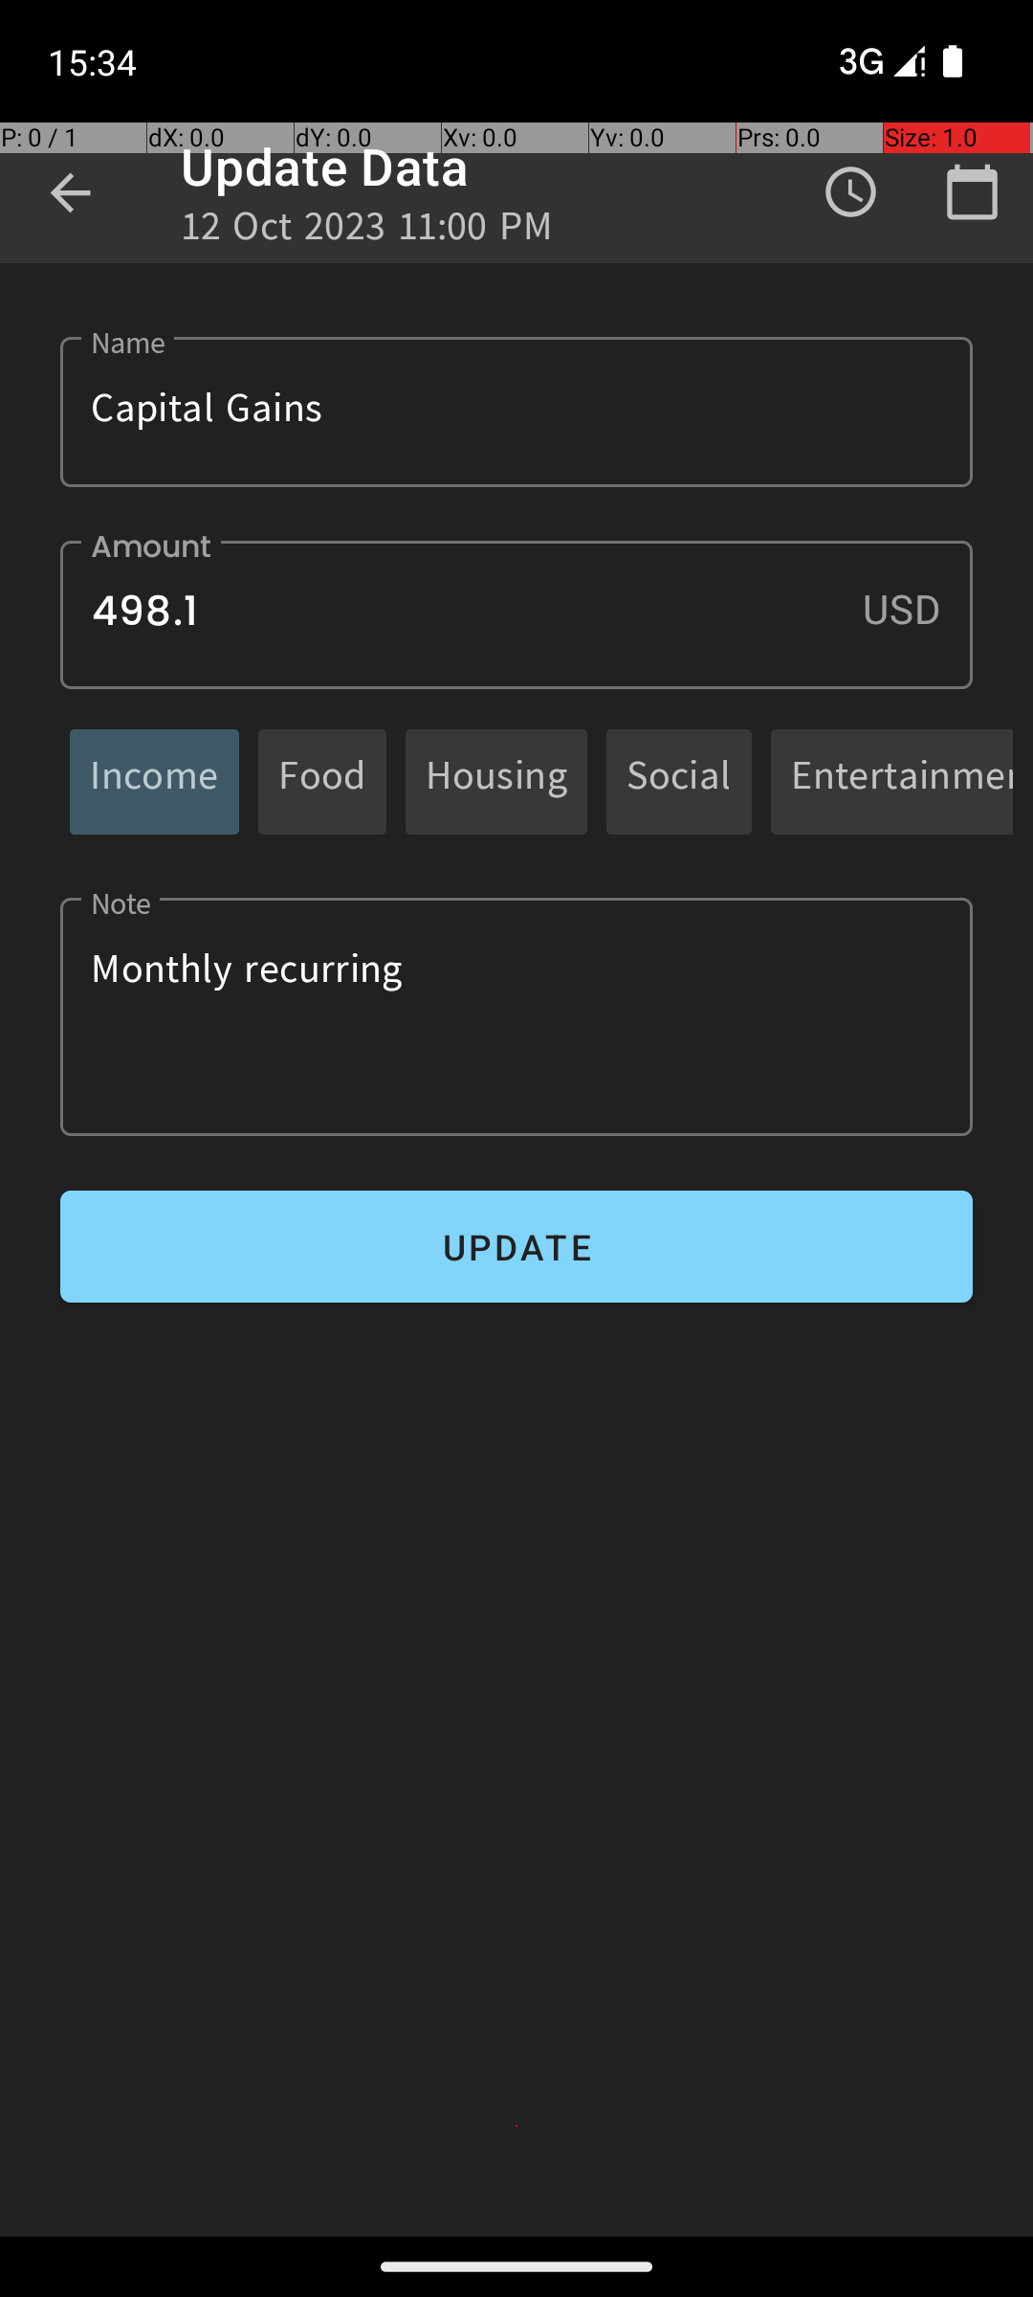 This screenshot has height=2297, width=1033. Describe the element at coordinates (155, 781) in the screenshot. I see `Income` at that location.